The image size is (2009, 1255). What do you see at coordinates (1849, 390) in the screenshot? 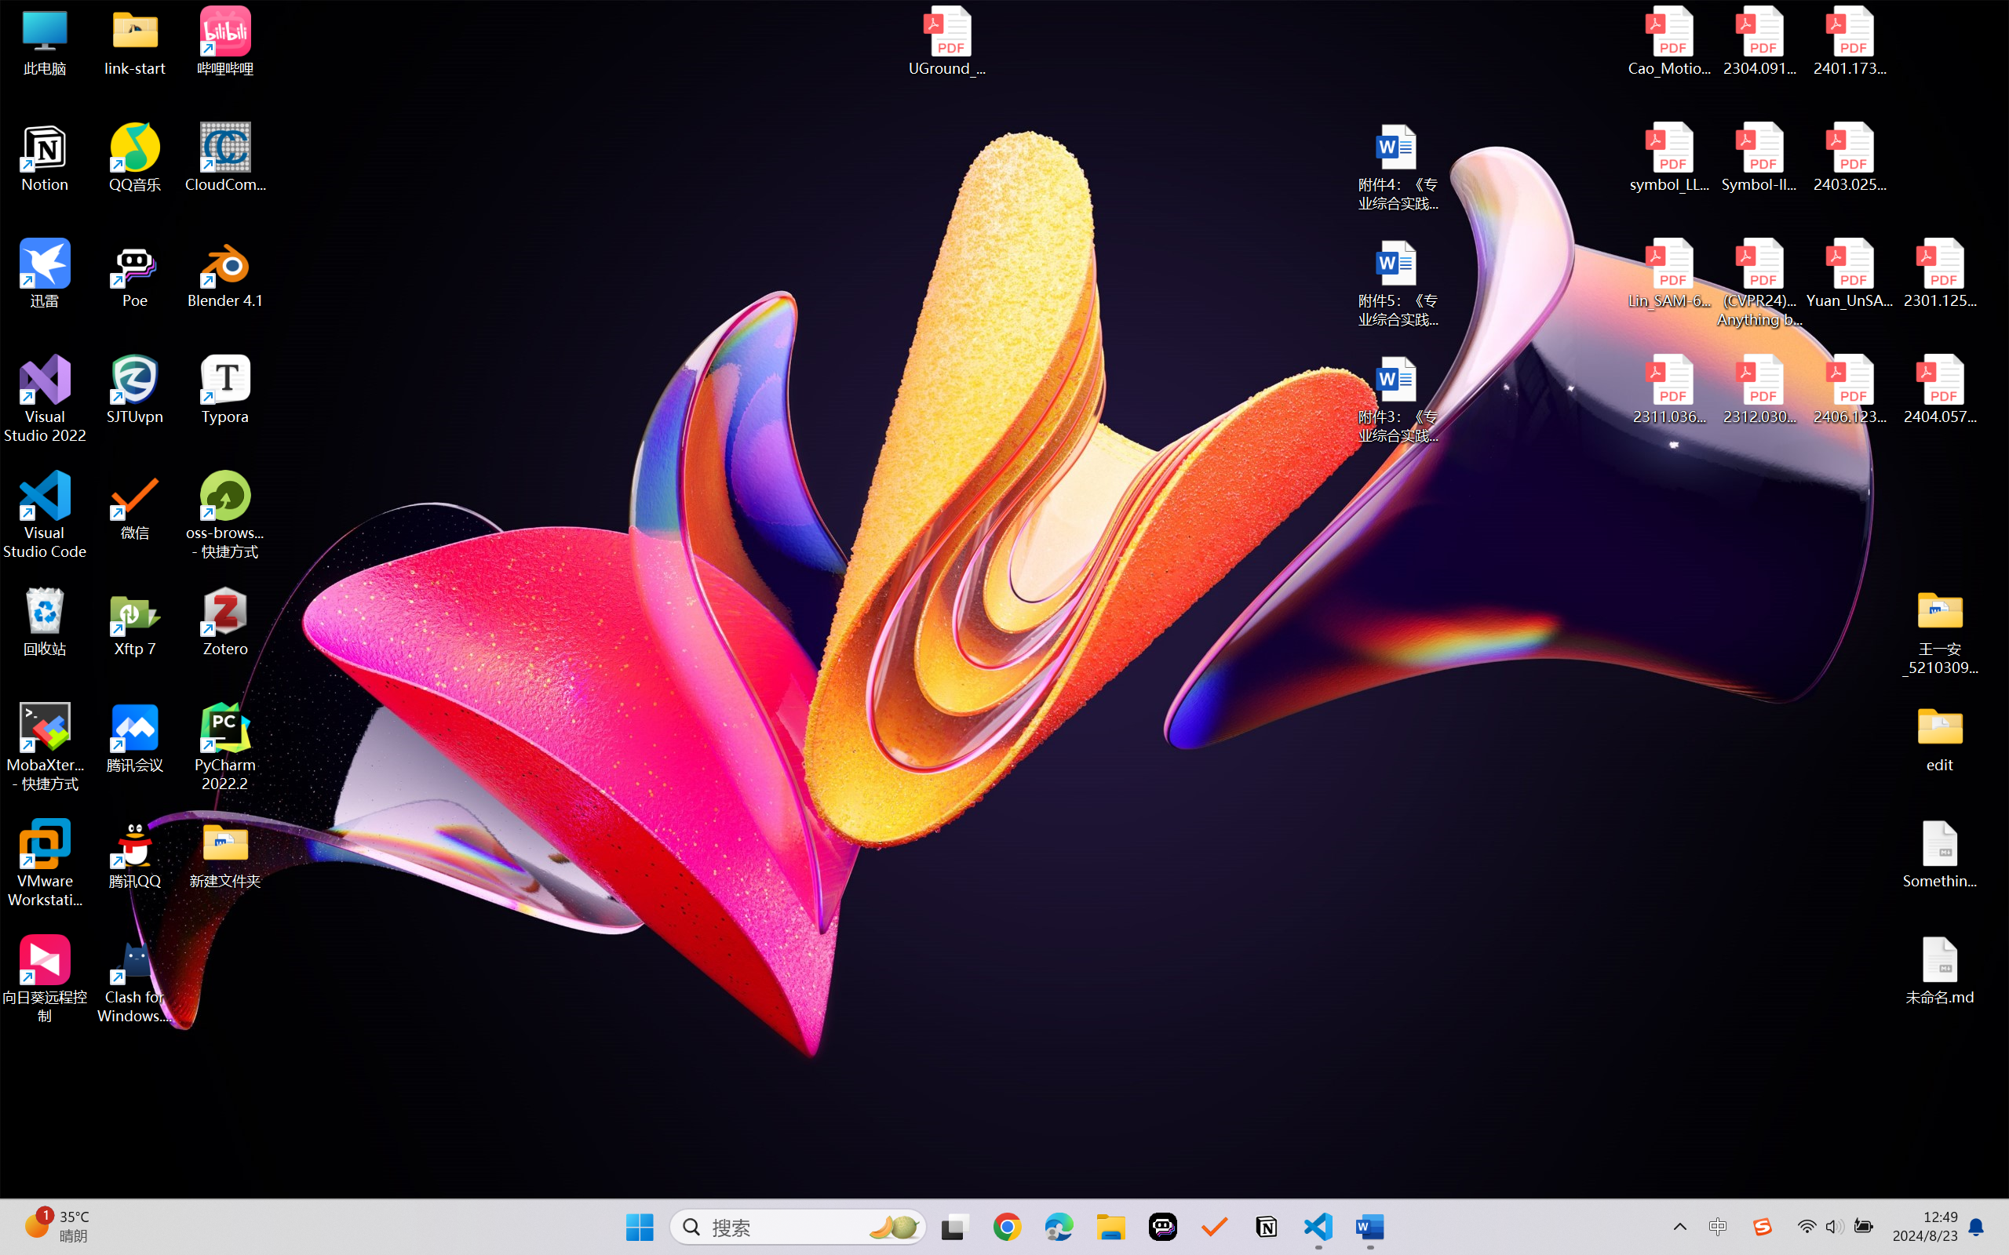
I see `2406.12373v2.pdf` at bounding box center [1849, 390].